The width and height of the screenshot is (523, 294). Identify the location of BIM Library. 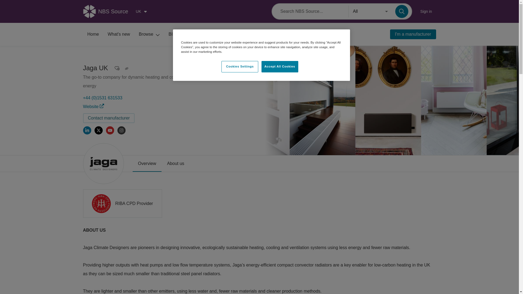
(183, 34).